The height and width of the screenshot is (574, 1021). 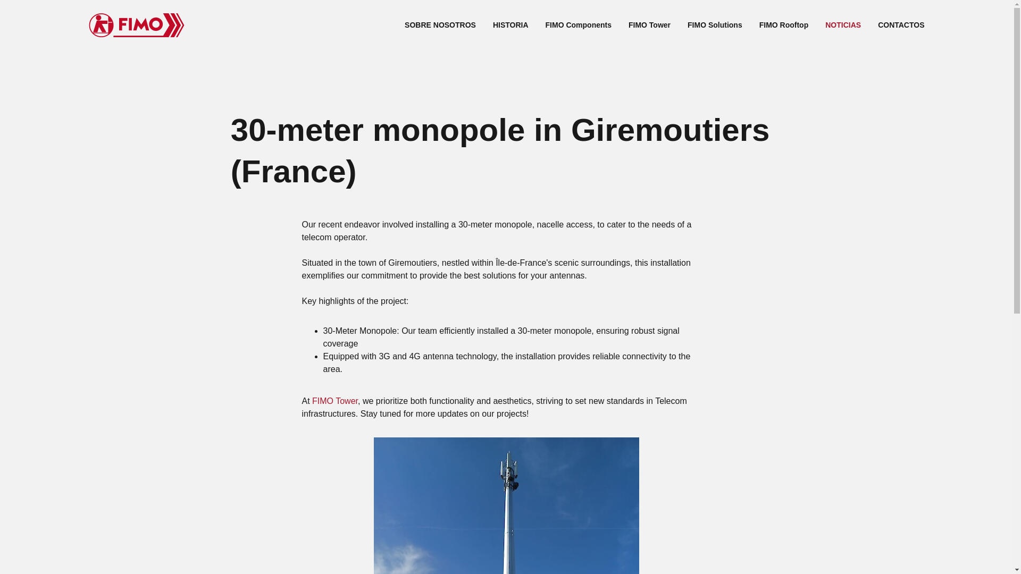 What do you see at coordinates (650, 24) in the screenshot?
I see `FIMO Tower` at bounding box center [650, 24].